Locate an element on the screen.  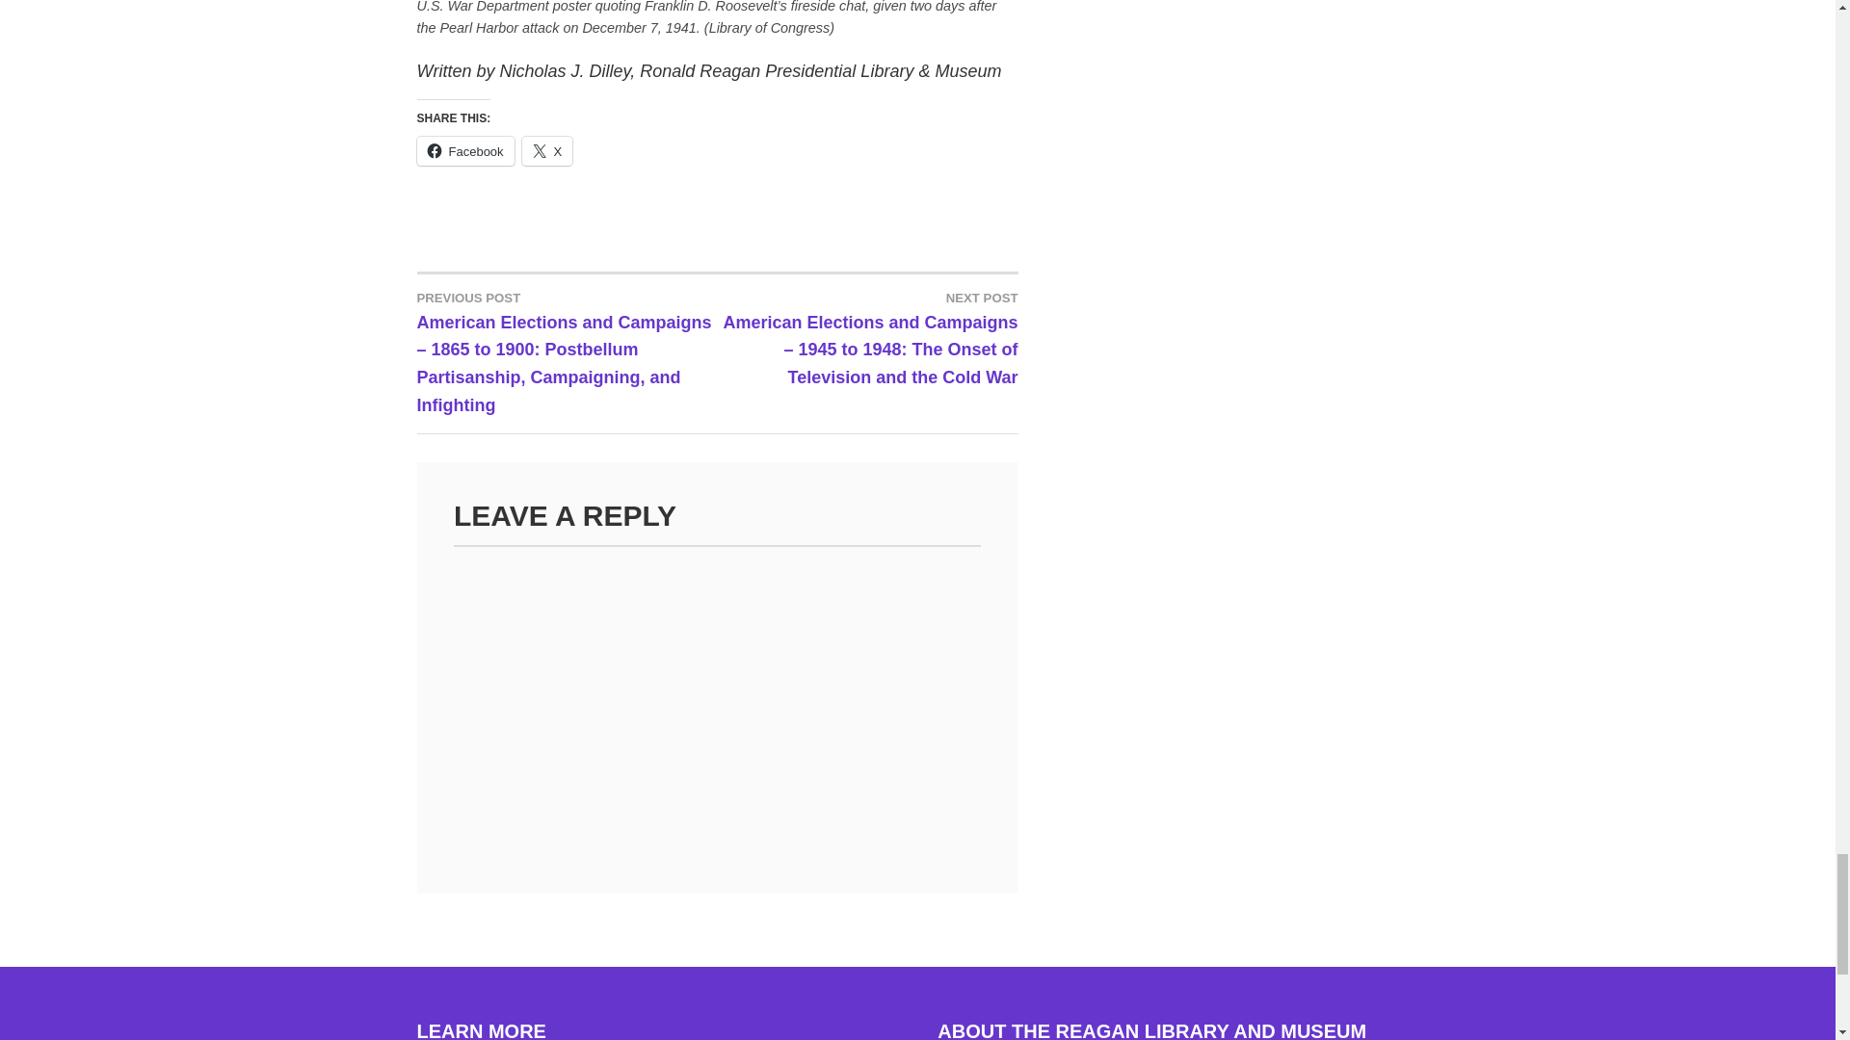
Click to share on Facebook is located at coordinates (464, 150).